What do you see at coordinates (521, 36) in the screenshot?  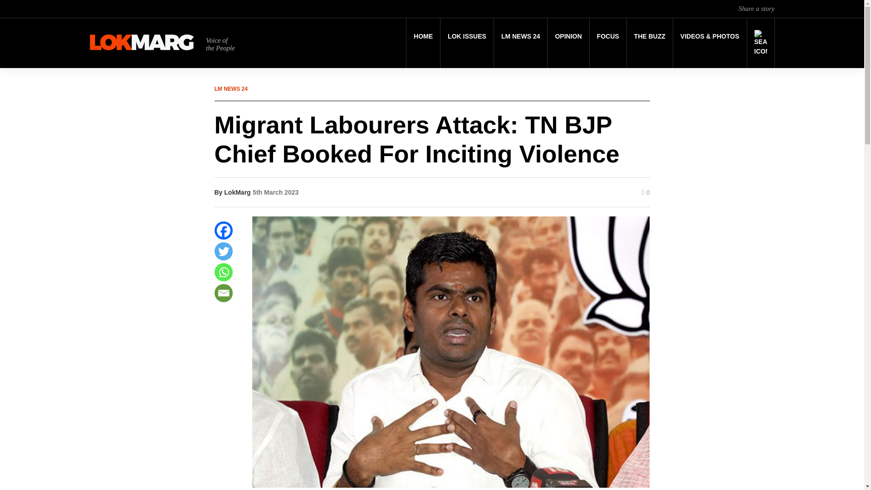 I see `LM News 24` at bounding box center [521, 36].